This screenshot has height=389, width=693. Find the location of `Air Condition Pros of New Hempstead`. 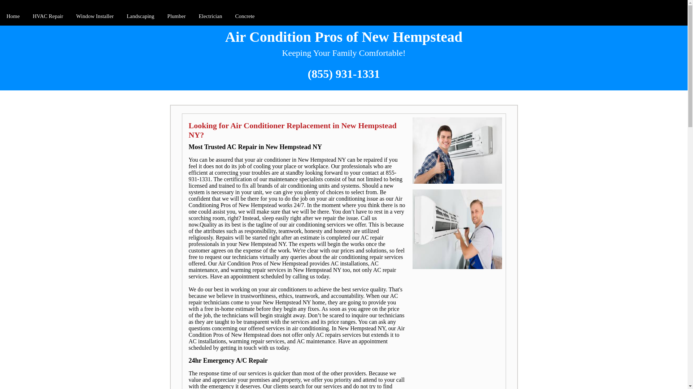

Air Condition Pros of New Hempstead is located at coordinates (344, 37).